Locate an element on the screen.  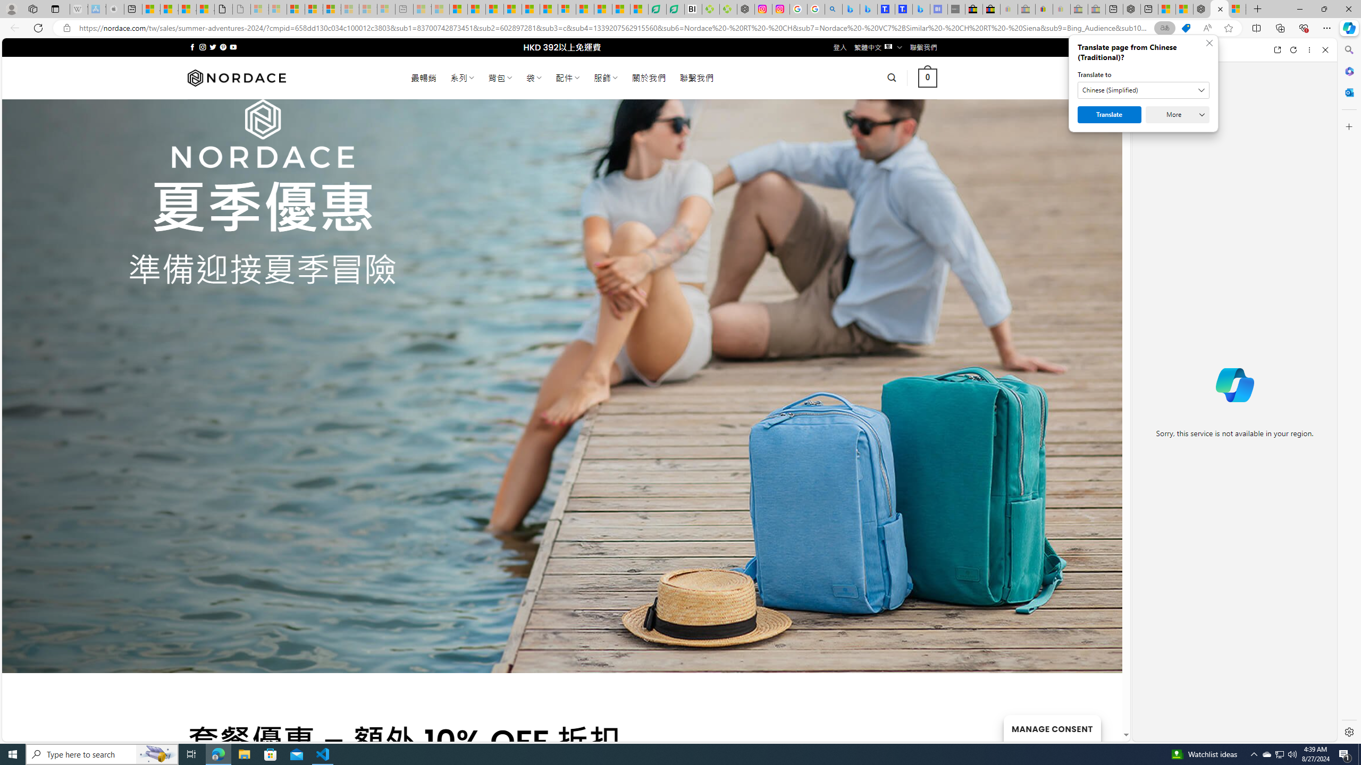
Shangri-La Bangkok, Hotel reviews and Room rates is located at coordinates (904, 9).